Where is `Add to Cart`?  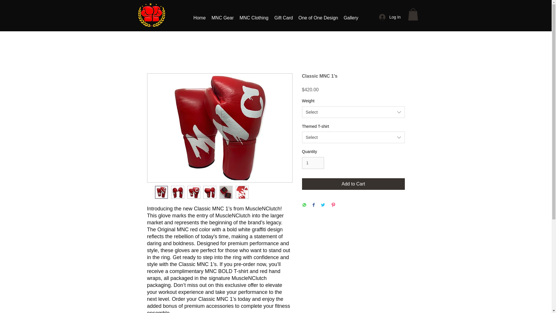
Add to Cart is located at coordinates (353, 184).